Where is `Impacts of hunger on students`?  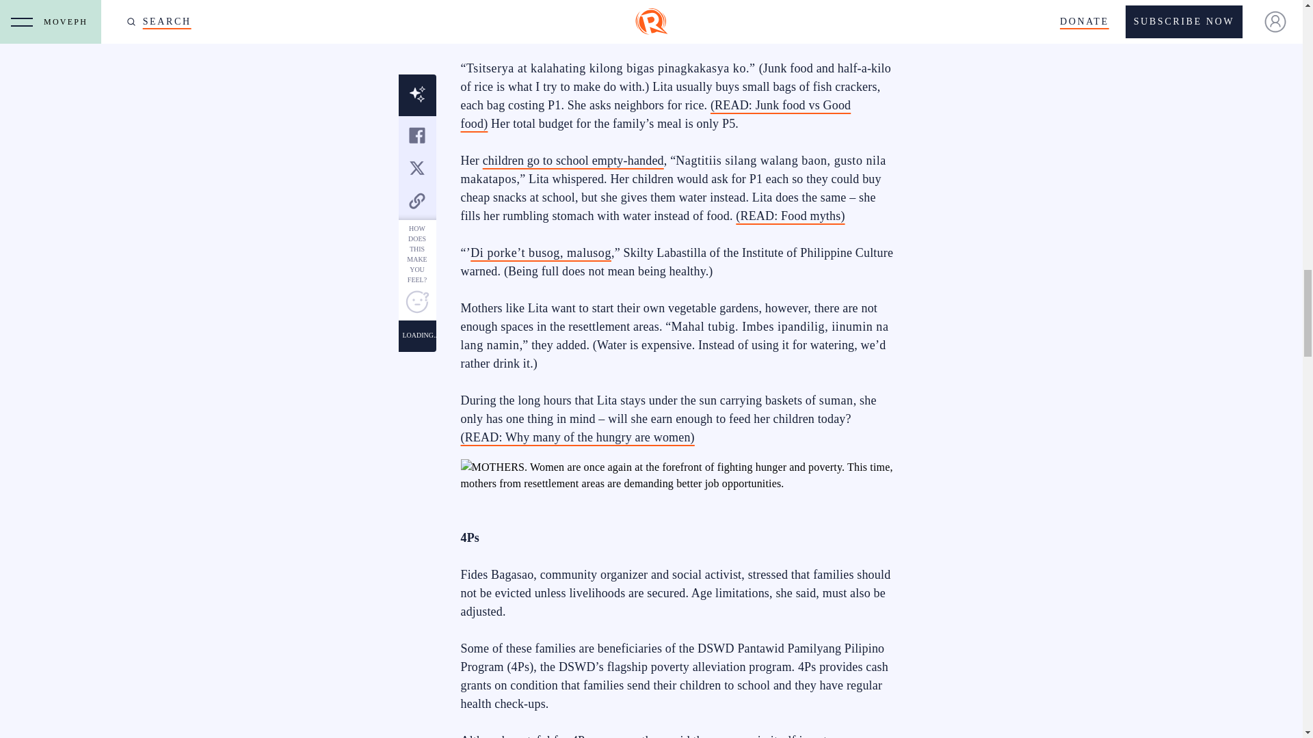
Impacts of hunger on students is located at coordinates (573, 160).